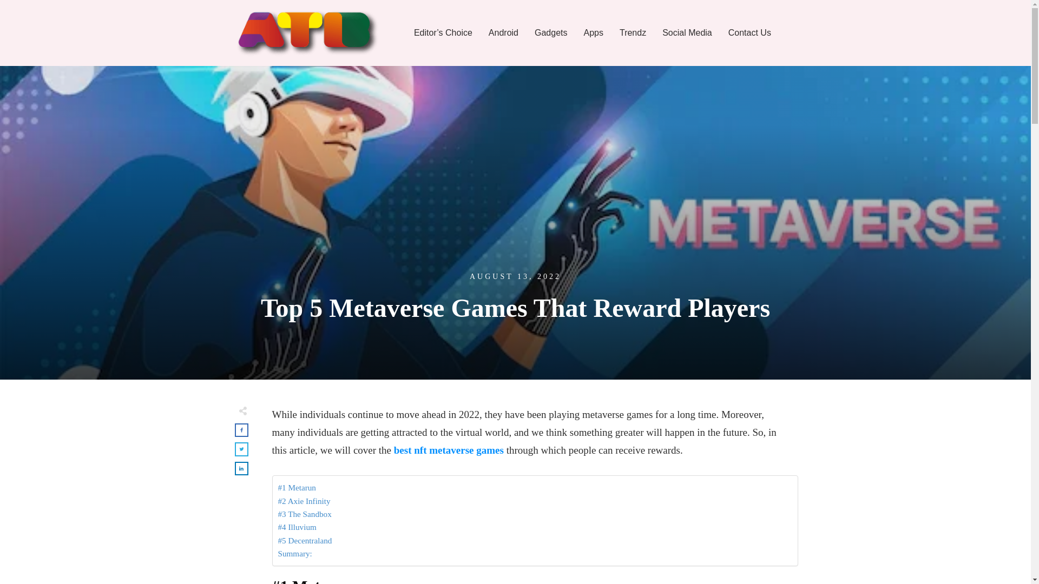 The image size is (1039, 584). Describe the element at coordinates (593, 32) in the screenshot. I see `Apps` at that location.